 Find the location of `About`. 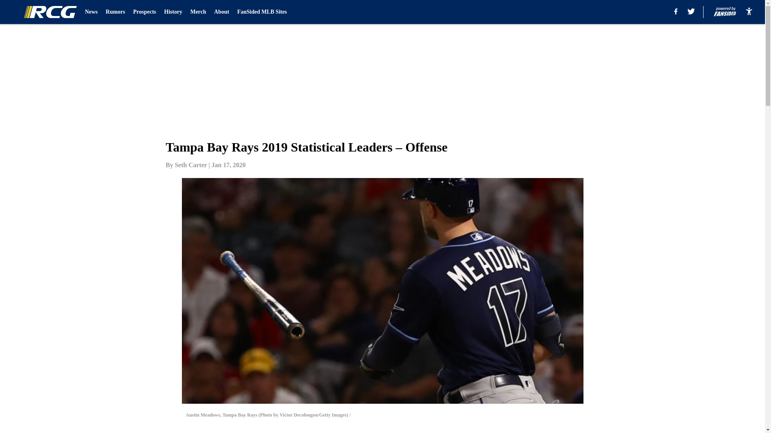

About is located at coordinates (222, 12).